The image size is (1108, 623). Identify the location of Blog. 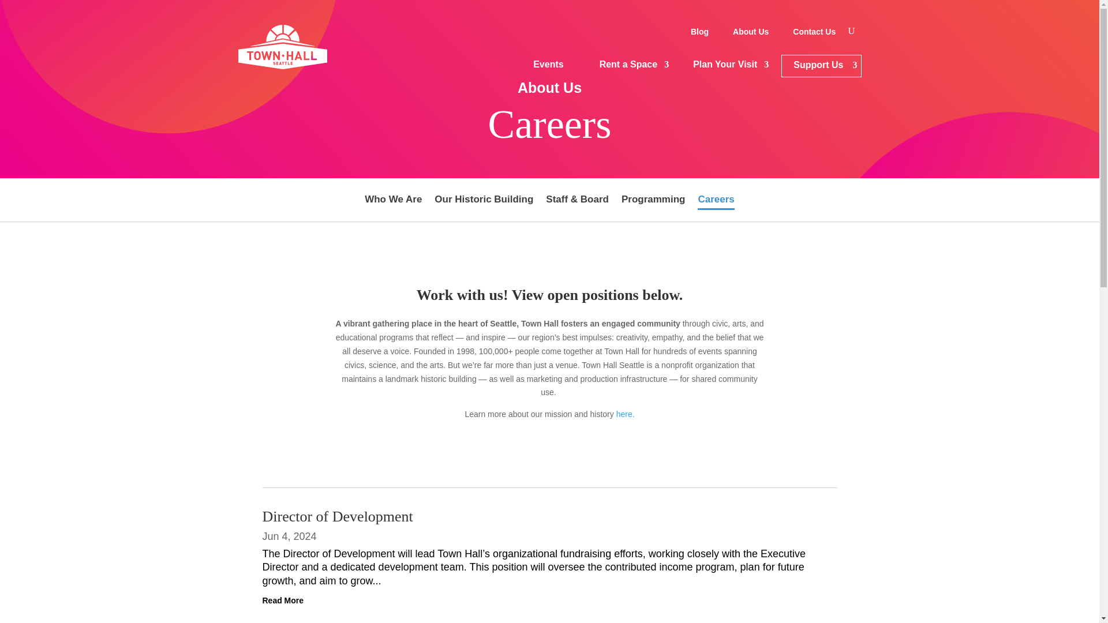
(699, 33).